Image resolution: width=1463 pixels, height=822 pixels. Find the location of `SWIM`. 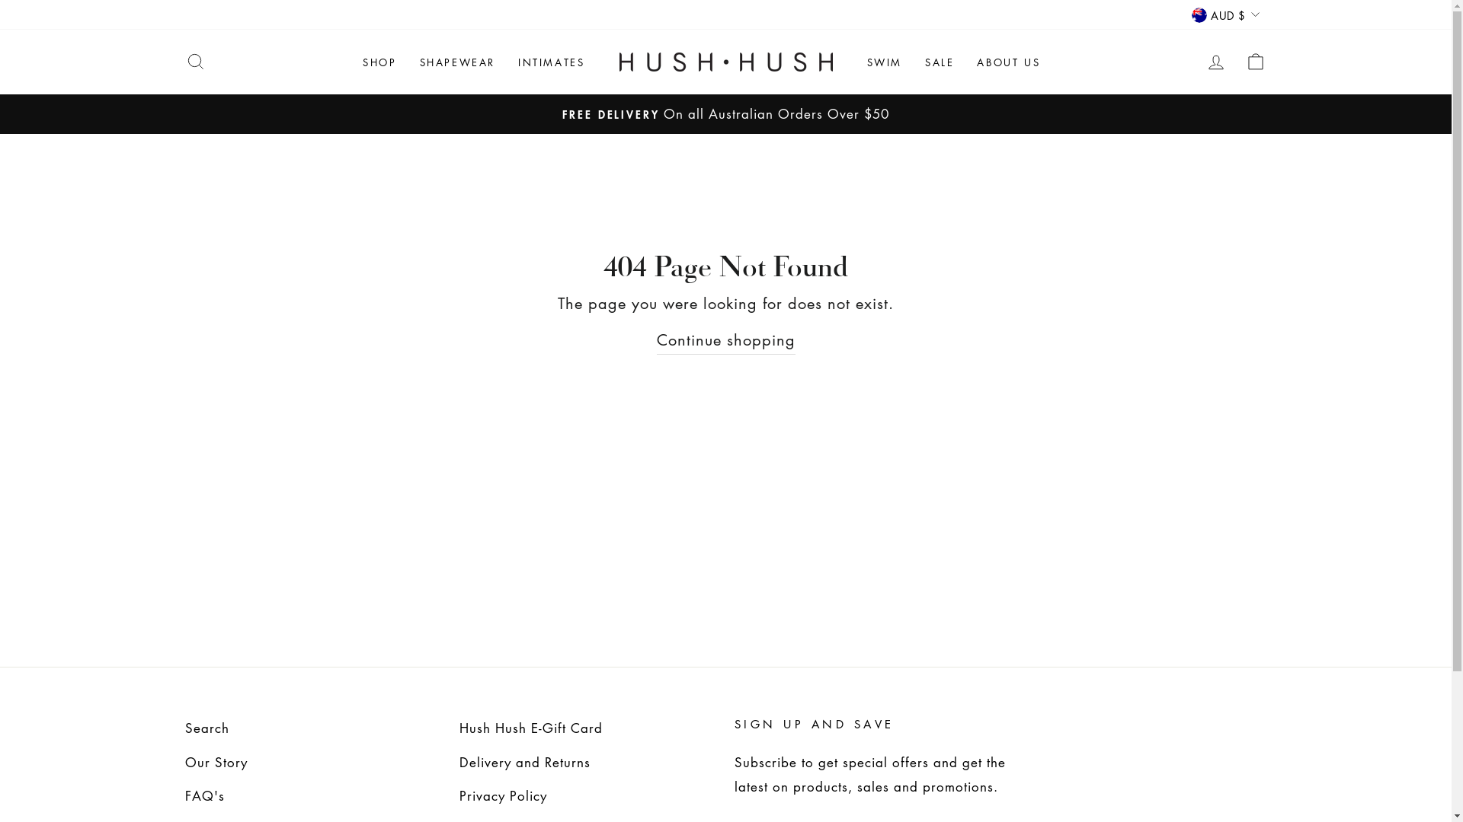

SWIM is located at coordinates (884, 62).